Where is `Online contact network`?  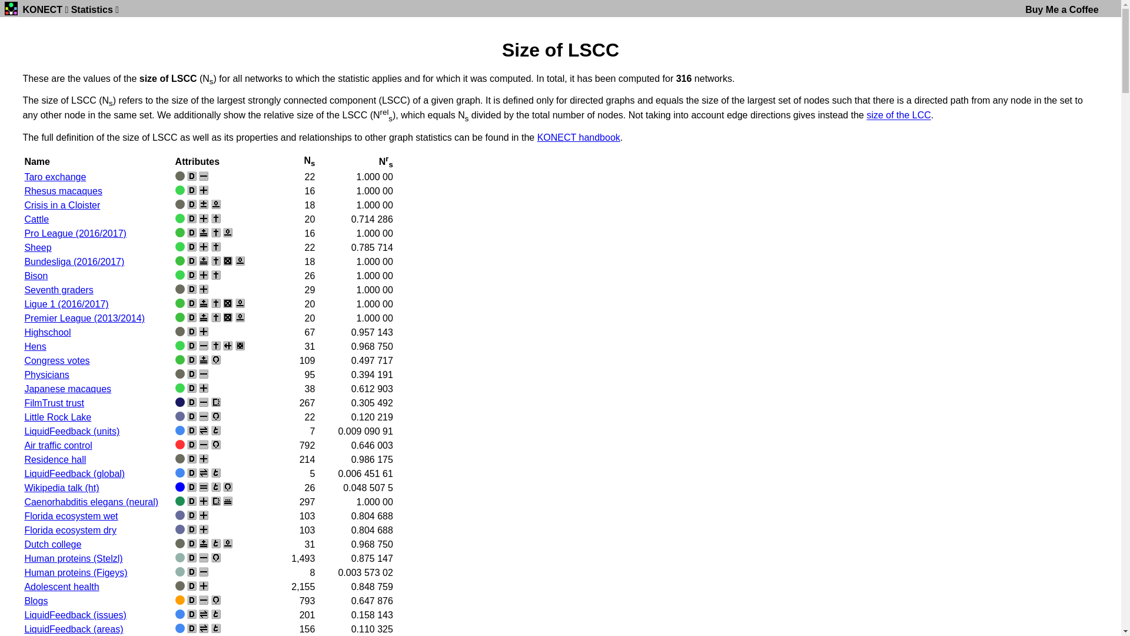 Online contact network is located at coordinates (180, 430).